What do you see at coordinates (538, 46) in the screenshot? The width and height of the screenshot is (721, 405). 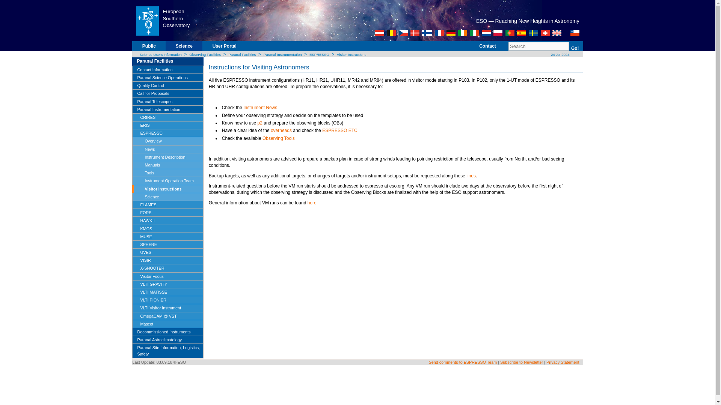 I see `Search` at bounding box center [538, 46].